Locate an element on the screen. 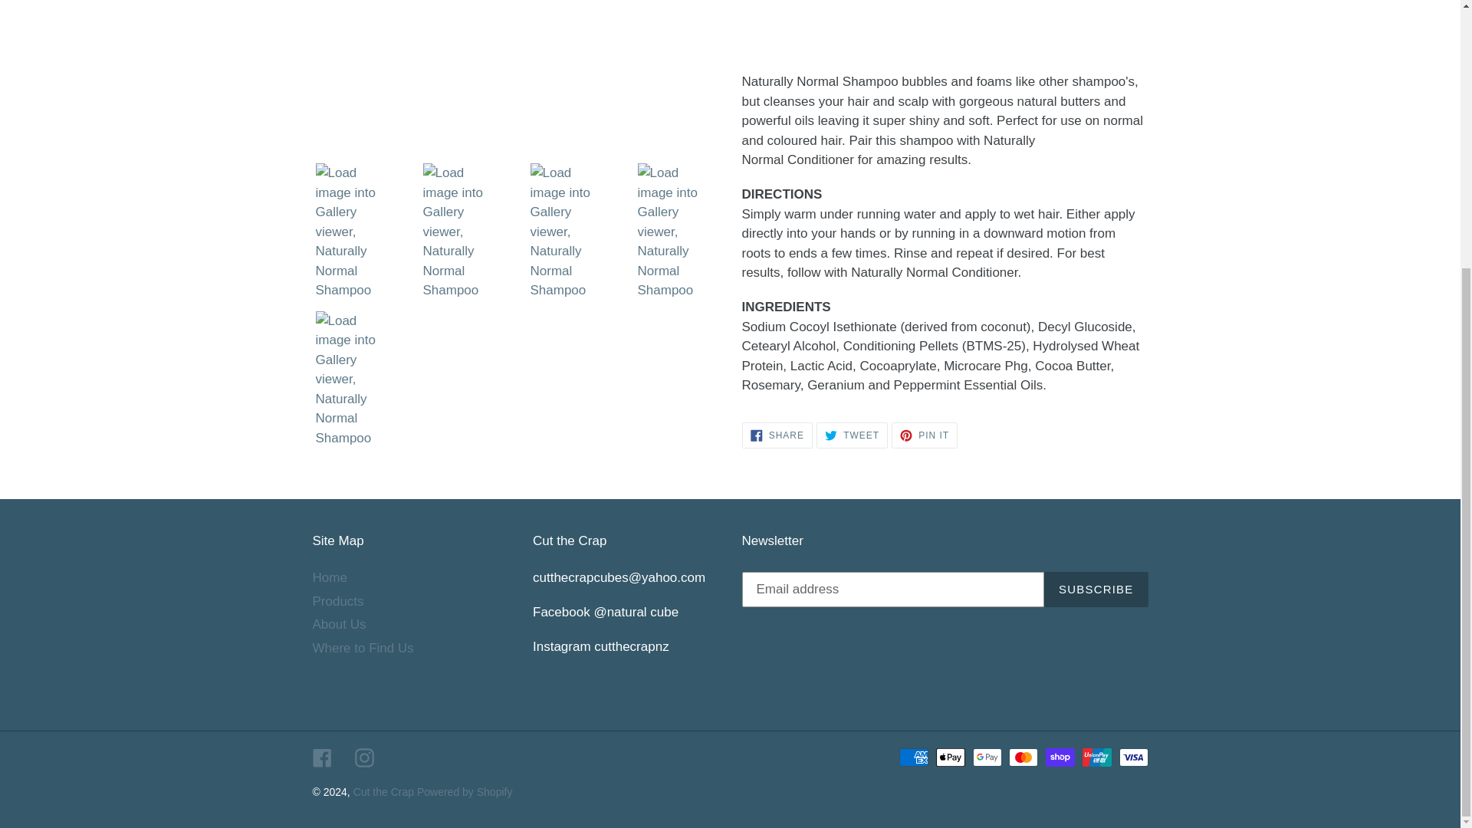  SUBSCRIBE is located at coordinates (1096, 589).